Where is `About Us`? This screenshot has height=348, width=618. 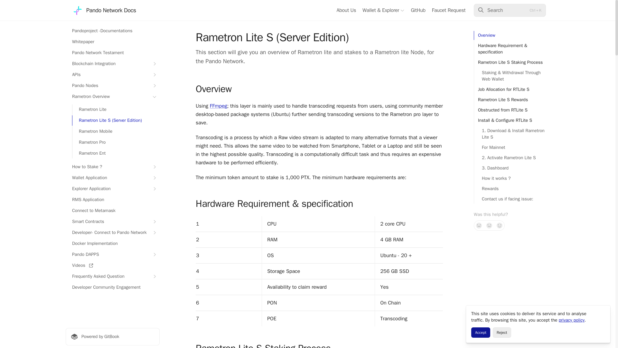
About Us is located at coordinates (346, 10).